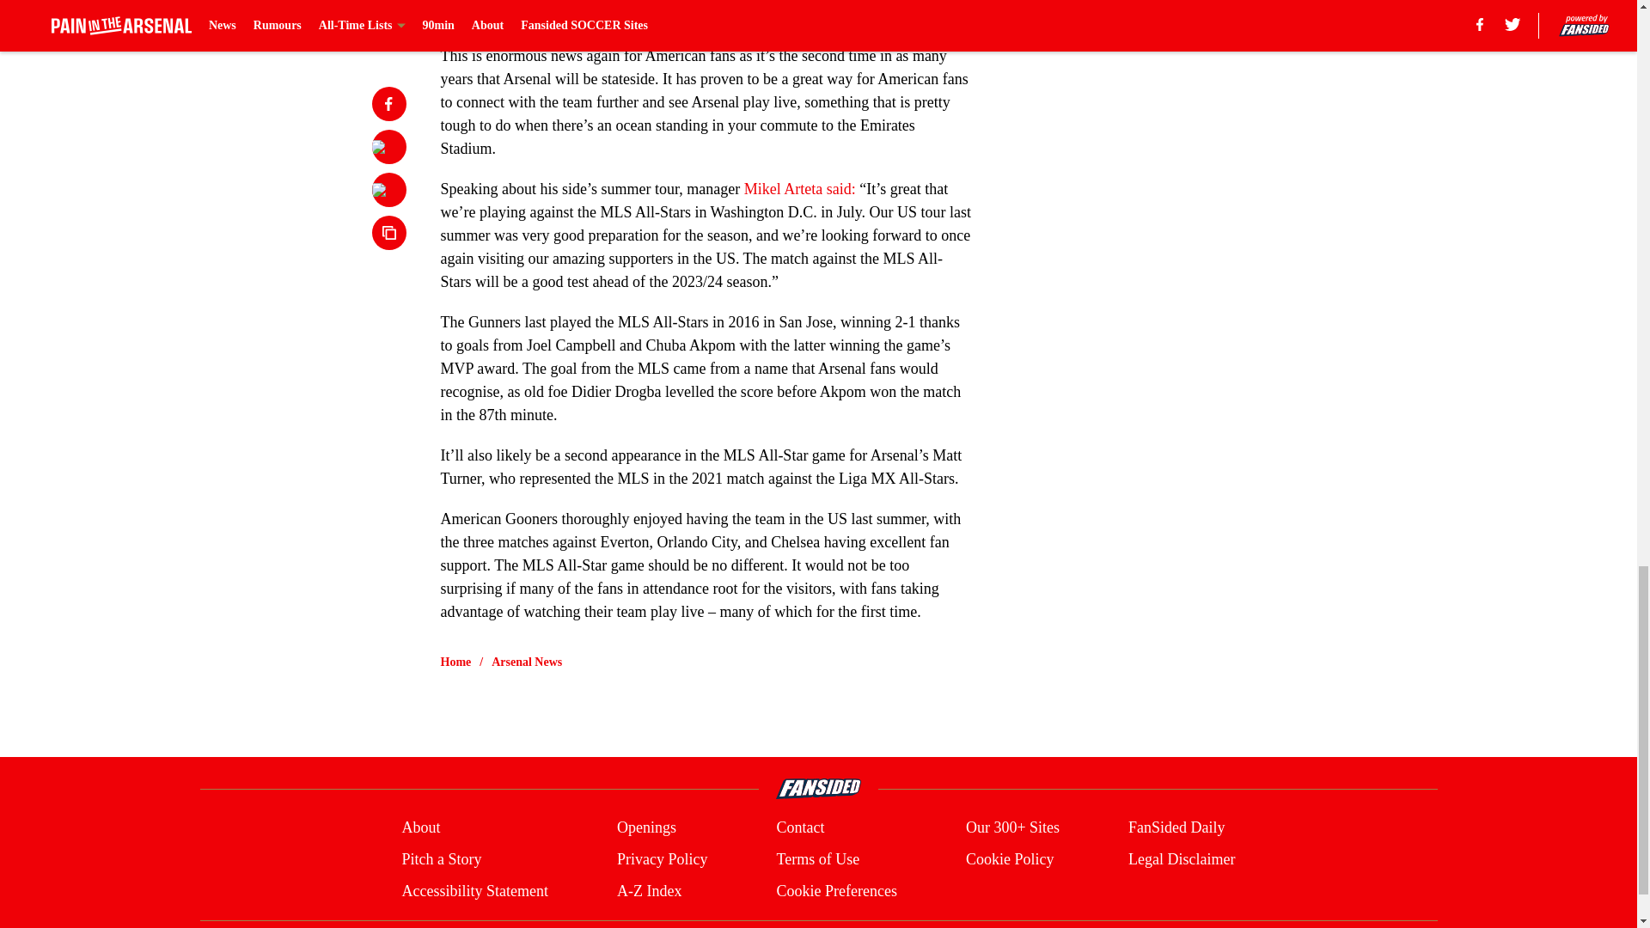 This screenshot has width=1650, height=928. I want to click on Cookie Preferences, so click(835, 890).